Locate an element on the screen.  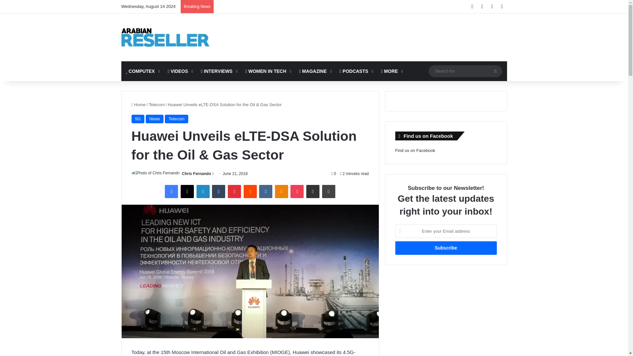
Telecom is located at coordinates (157, 104).